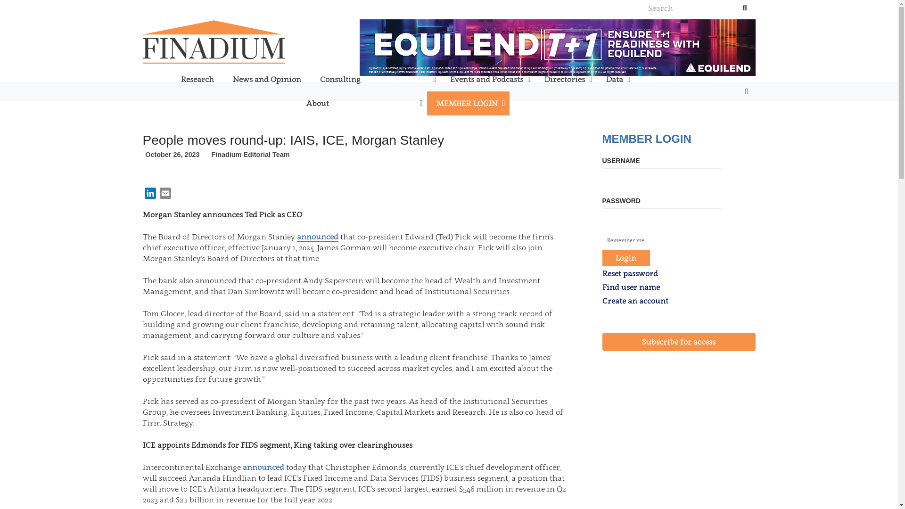 This screenshot has height=509, width=905. What do you see at coordinates (267, 79) in the screenshot?
I see `News and Opinion` at bounding box center [267, 79].